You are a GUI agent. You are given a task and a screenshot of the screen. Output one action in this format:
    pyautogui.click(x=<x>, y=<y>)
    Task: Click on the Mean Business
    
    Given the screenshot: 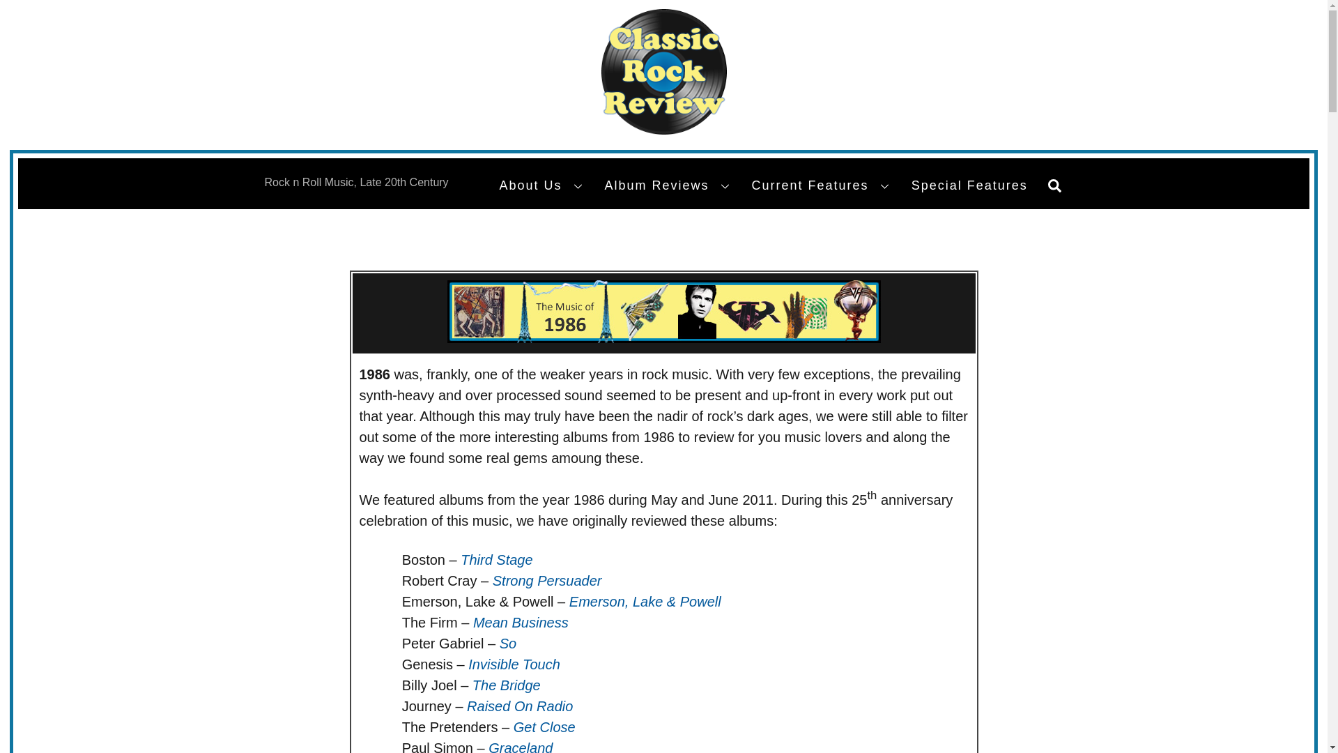 What is the action you would take?
    pyautogui.click(x=521, y=622)
    